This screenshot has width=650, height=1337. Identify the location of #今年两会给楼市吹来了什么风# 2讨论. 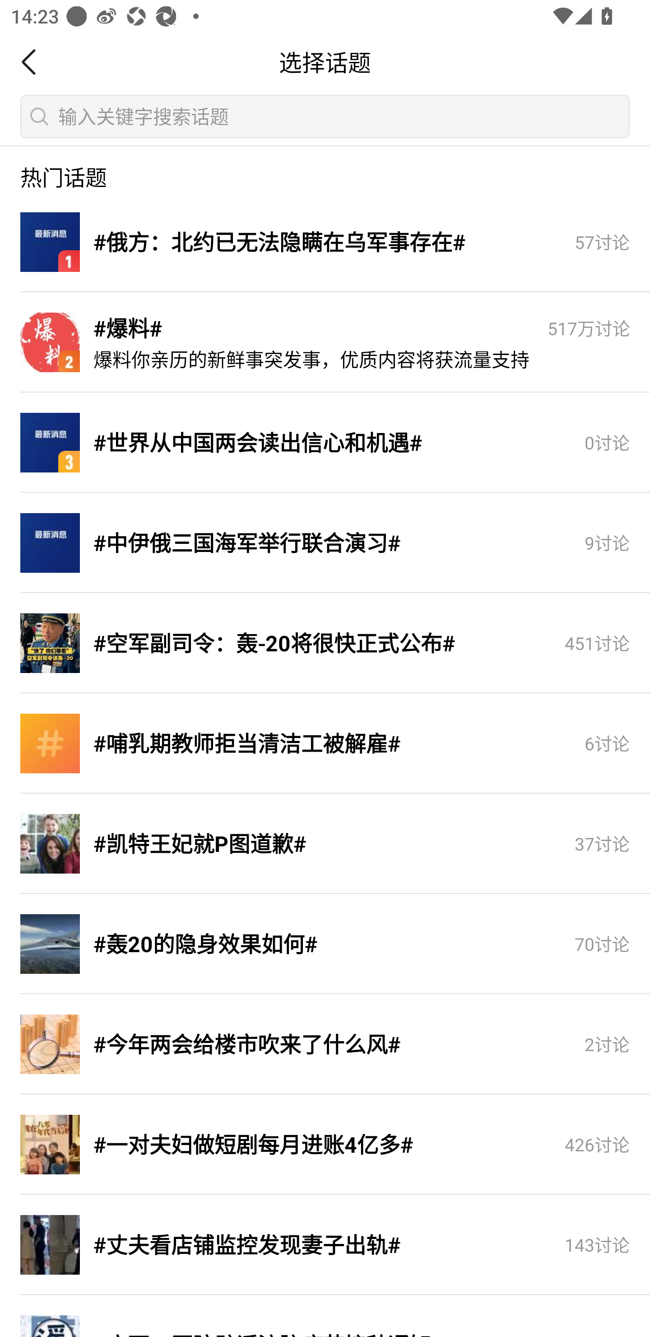
(325, 1045).